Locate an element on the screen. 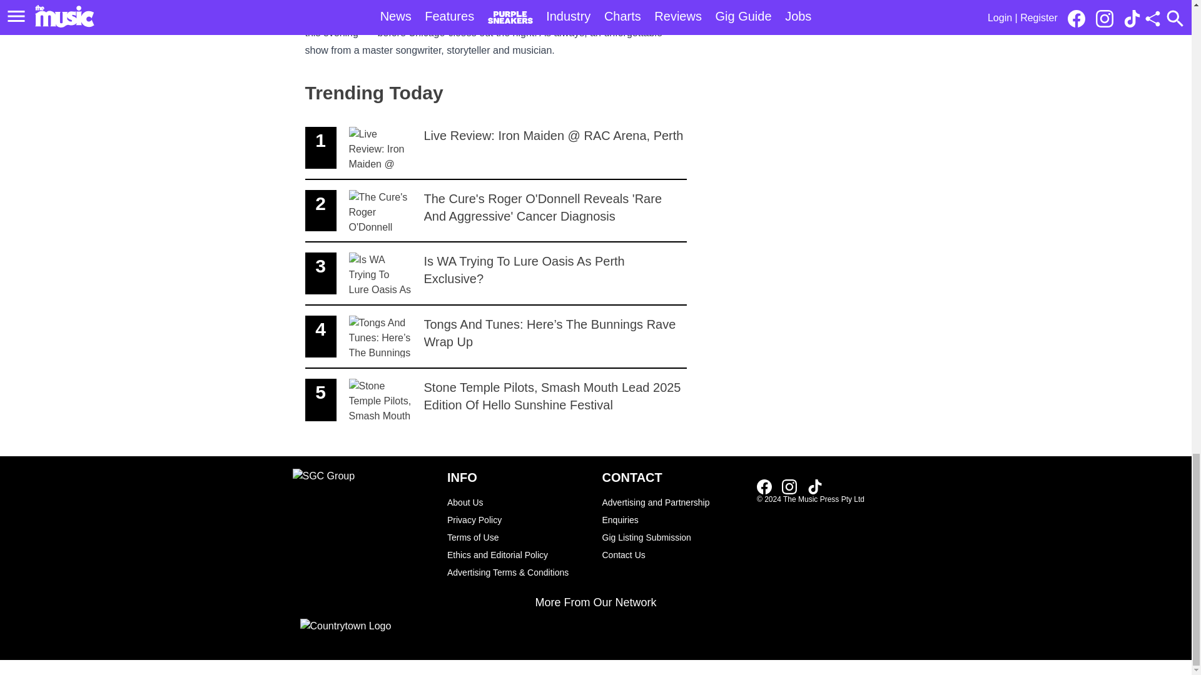  Gig Listing Submission is located at coordinates (673, 537).